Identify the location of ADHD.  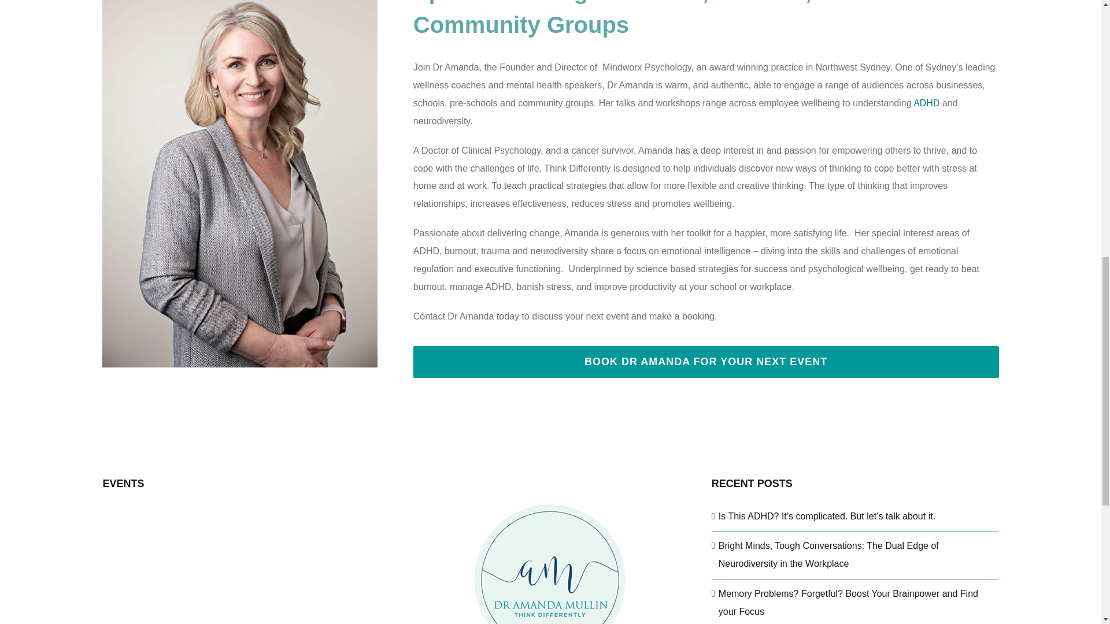
(928, 103).